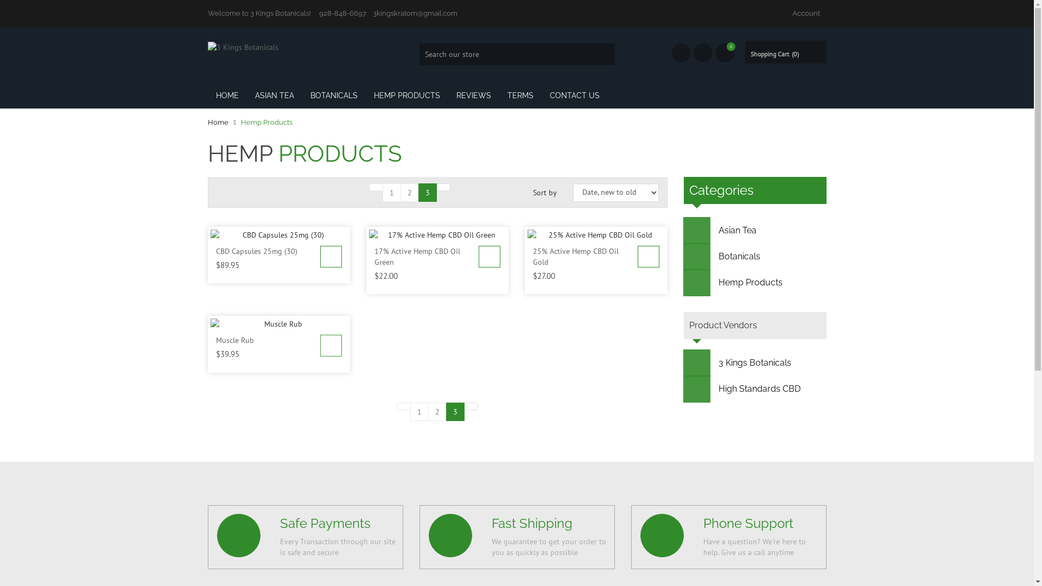  What do you see at coordinates (725, 53) in the screenshot?
I see `Wishlist` at bounding box center [725, 53].